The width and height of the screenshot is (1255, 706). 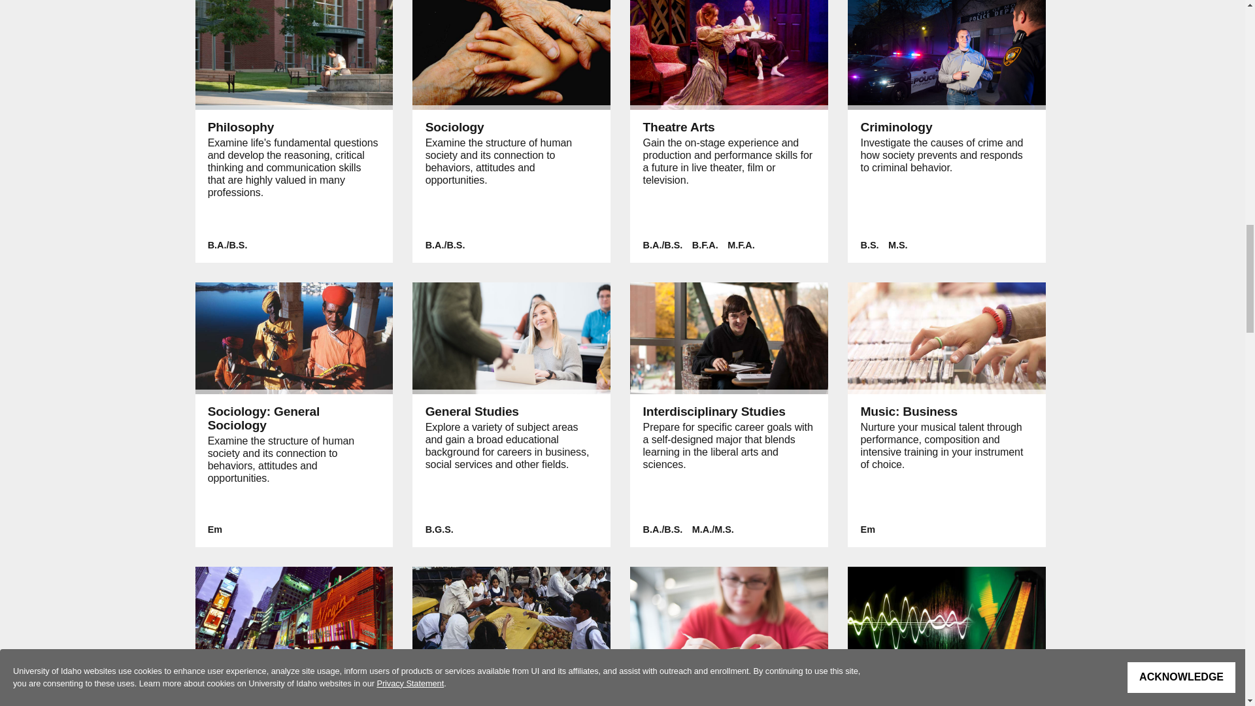 I want to click on B.S., so click(x=870, y=245).